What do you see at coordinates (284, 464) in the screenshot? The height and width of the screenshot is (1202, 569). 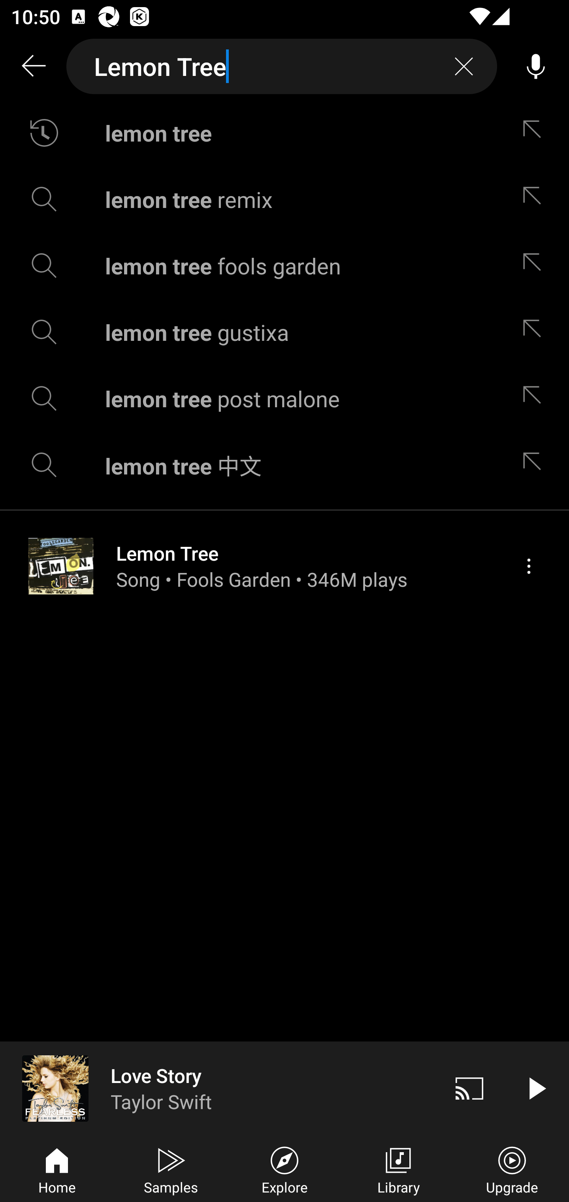 I see `lemon tree 中文 Edit suggestion lemon tree 中文` at bounding box center [284, 464].